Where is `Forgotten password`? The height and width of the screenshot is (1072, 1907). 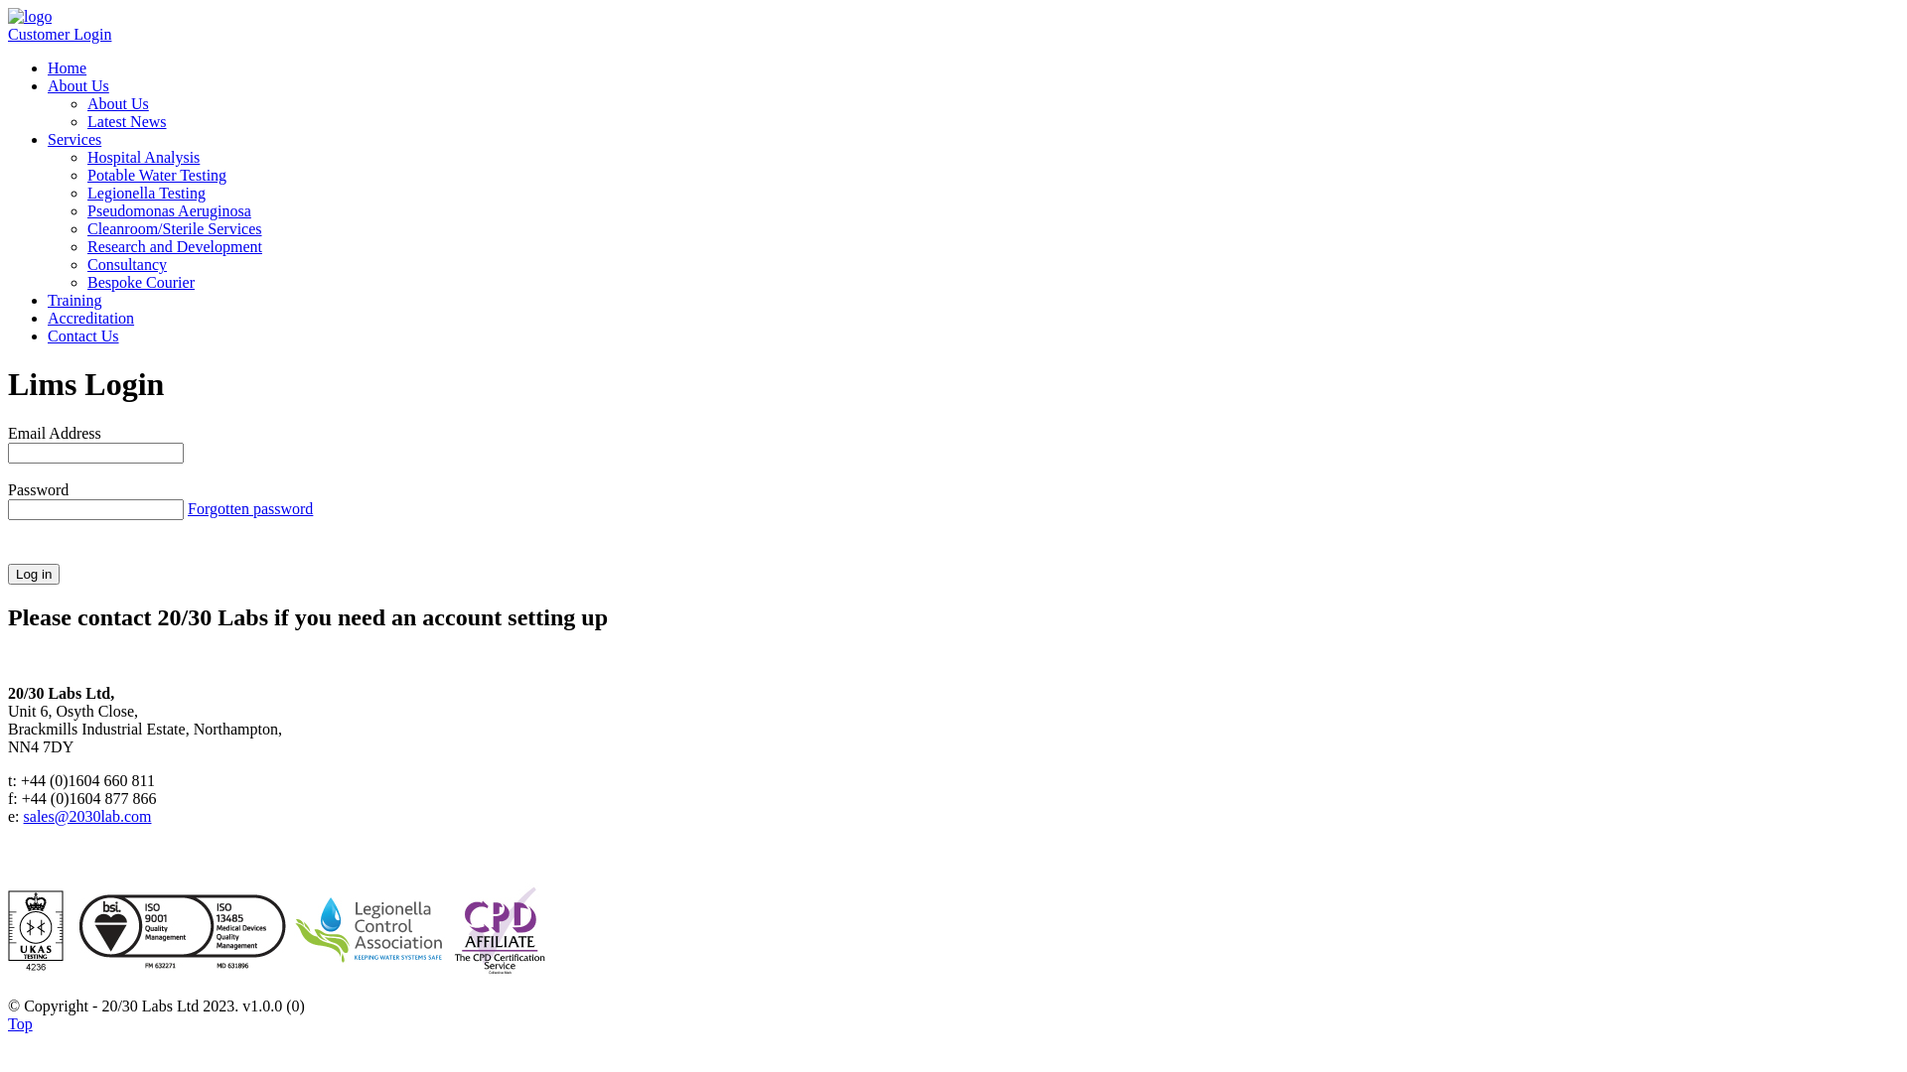 Forgotten password is located at coordinates (250, 508).